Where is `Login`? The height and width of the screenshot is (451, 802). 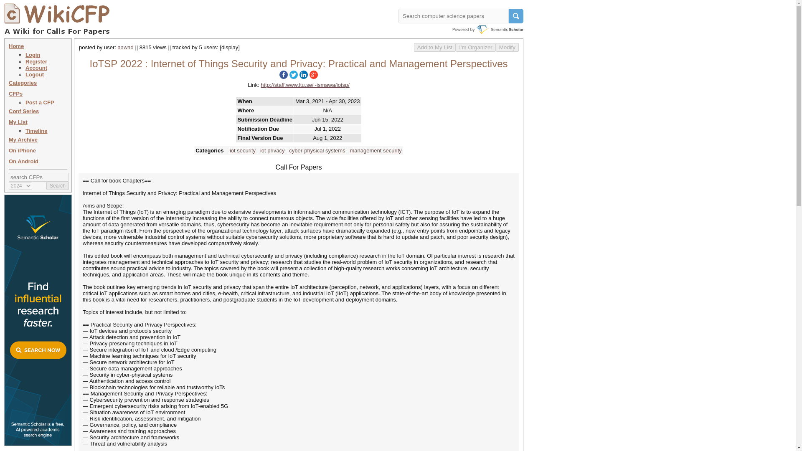
Login is located at coordinates (33, 55).